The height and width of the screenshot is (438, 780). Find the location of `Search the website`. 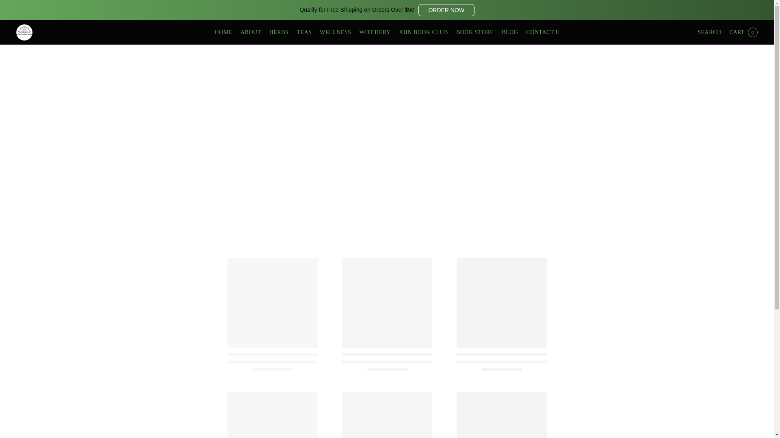

Search the website is located at coordinates (709, 32).